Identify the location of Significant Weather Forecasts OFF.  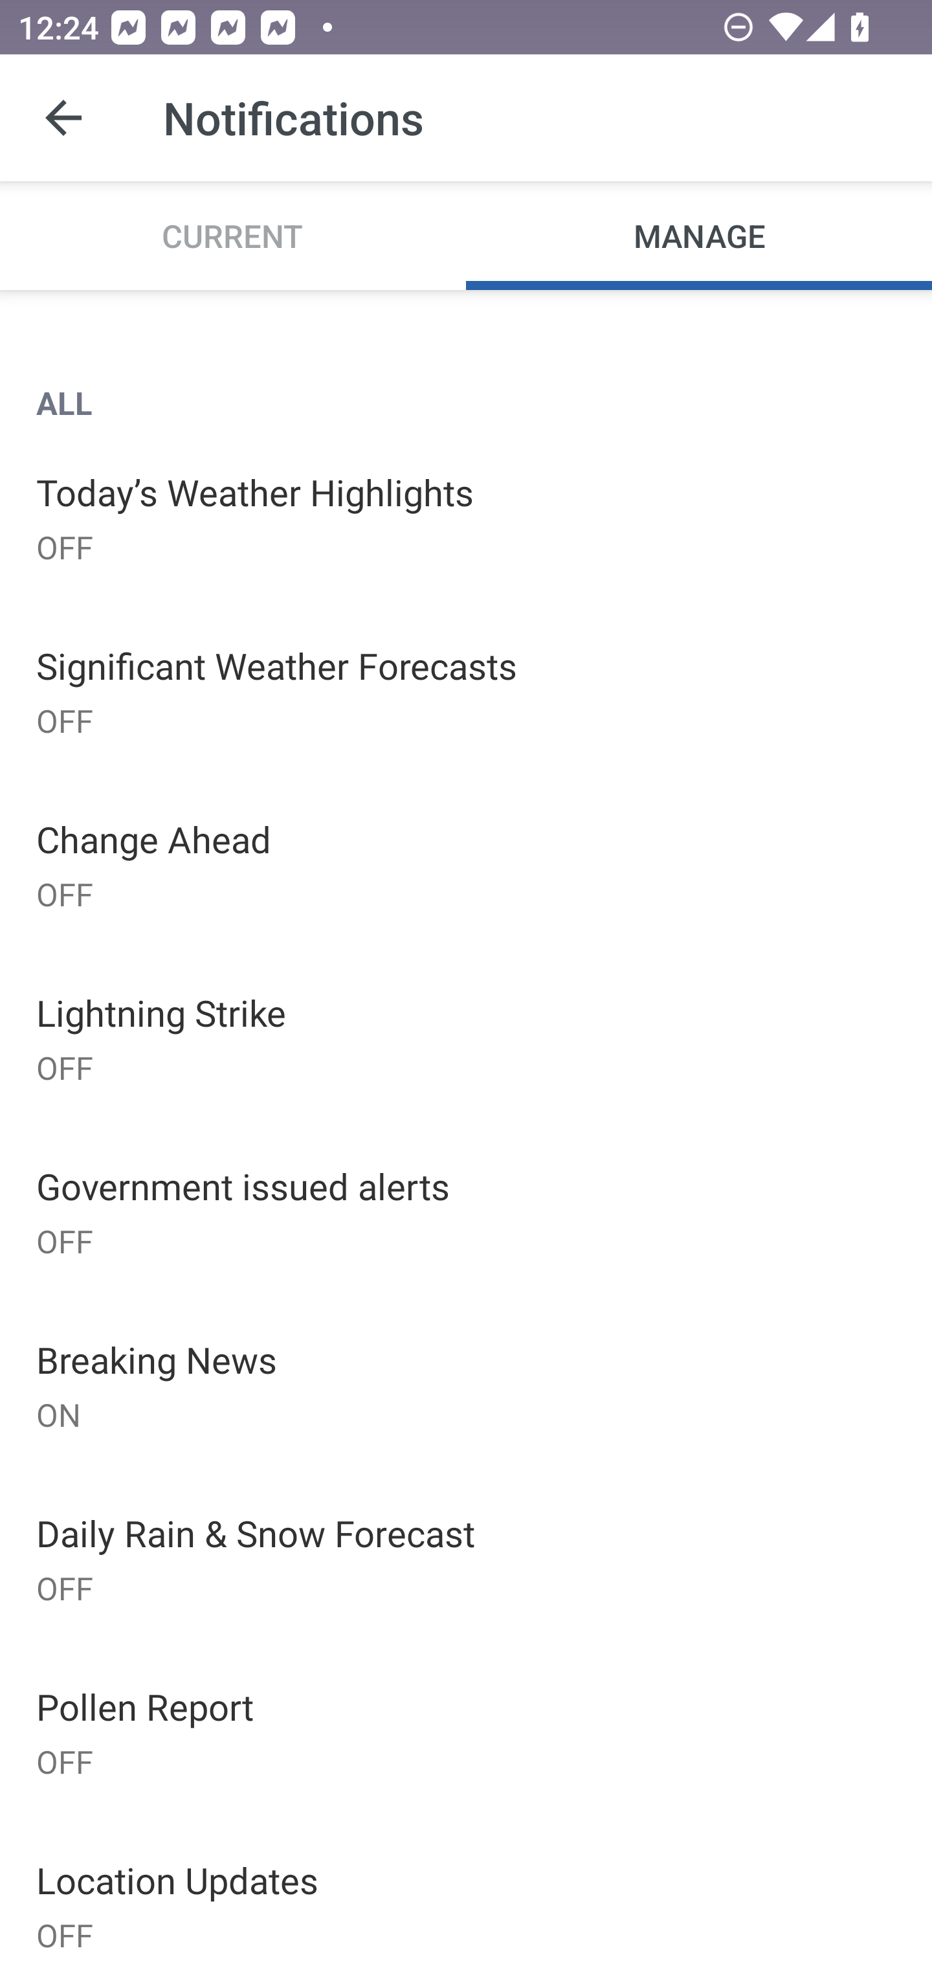
(466, 690).